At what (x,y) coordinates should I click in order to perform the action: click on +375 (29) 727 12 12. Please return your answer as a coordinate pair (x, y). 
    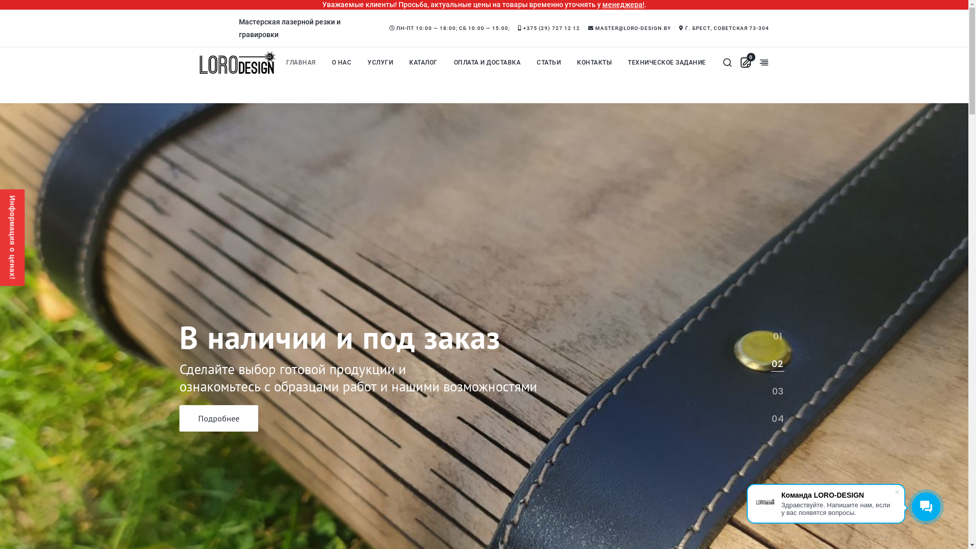
    Looking at the image, I should click on (549, 28).